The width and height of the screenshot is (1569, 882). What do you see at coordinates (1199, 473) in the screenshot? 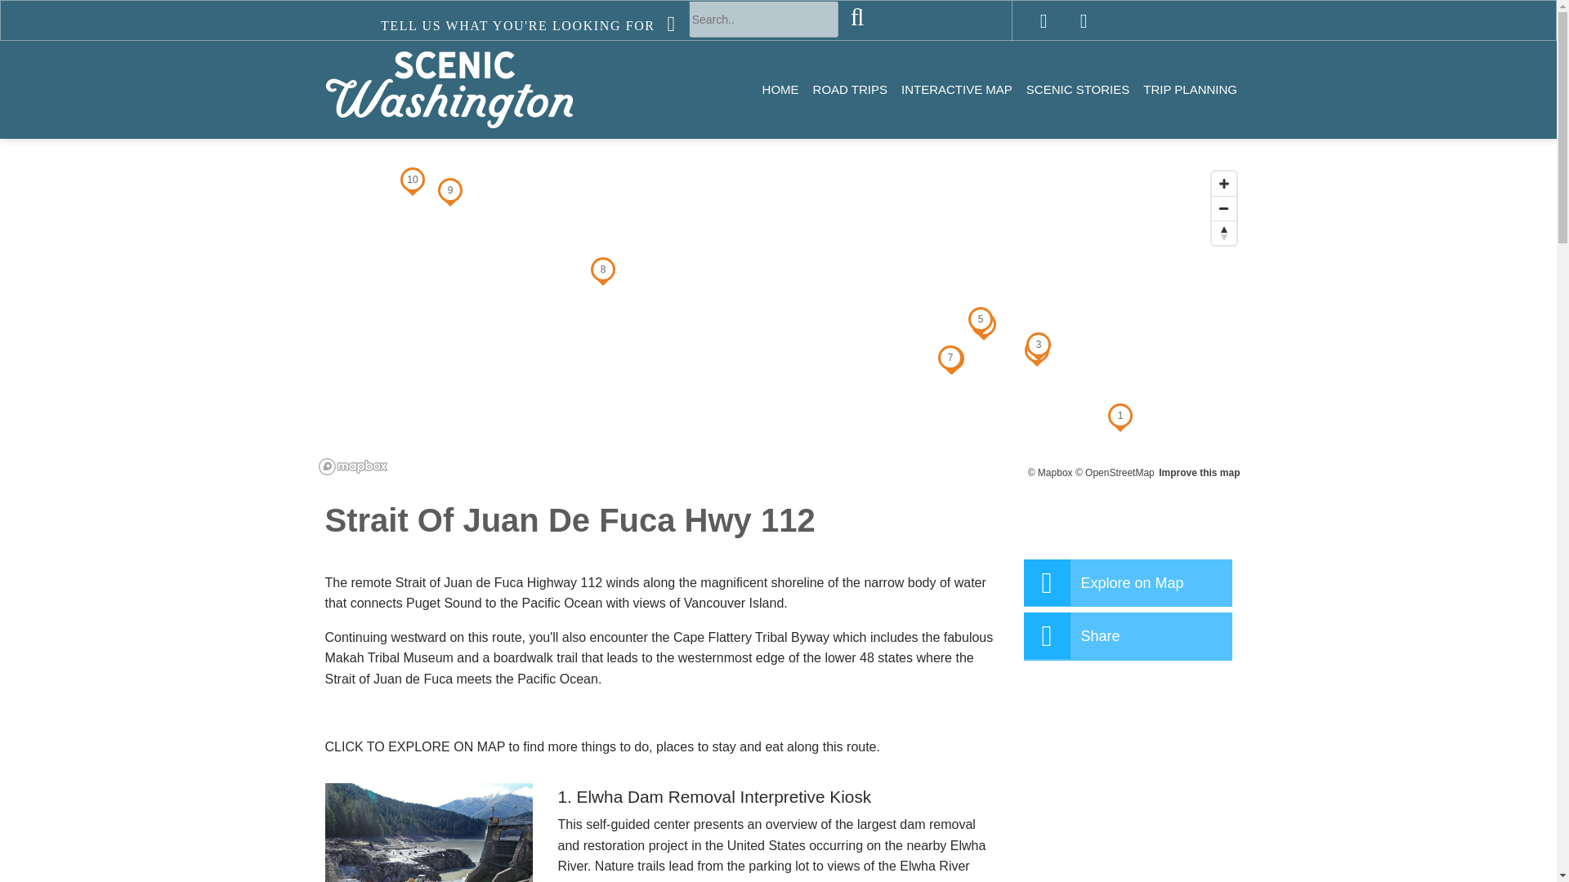
I see `Improve this map` at bounding box center [1199, 473].